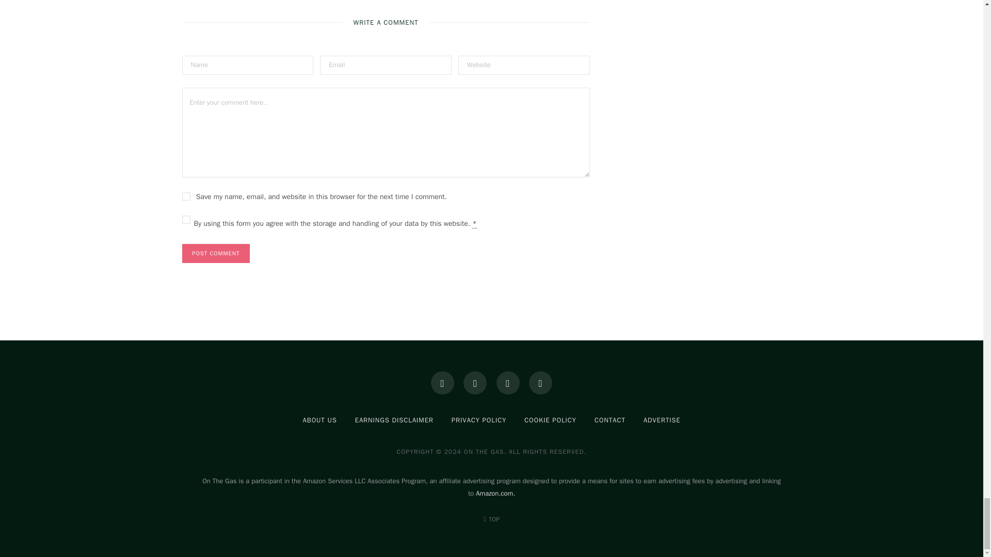 This screenshot has height=557, width=991. I want to click on Post Comment, so click(215, 253).